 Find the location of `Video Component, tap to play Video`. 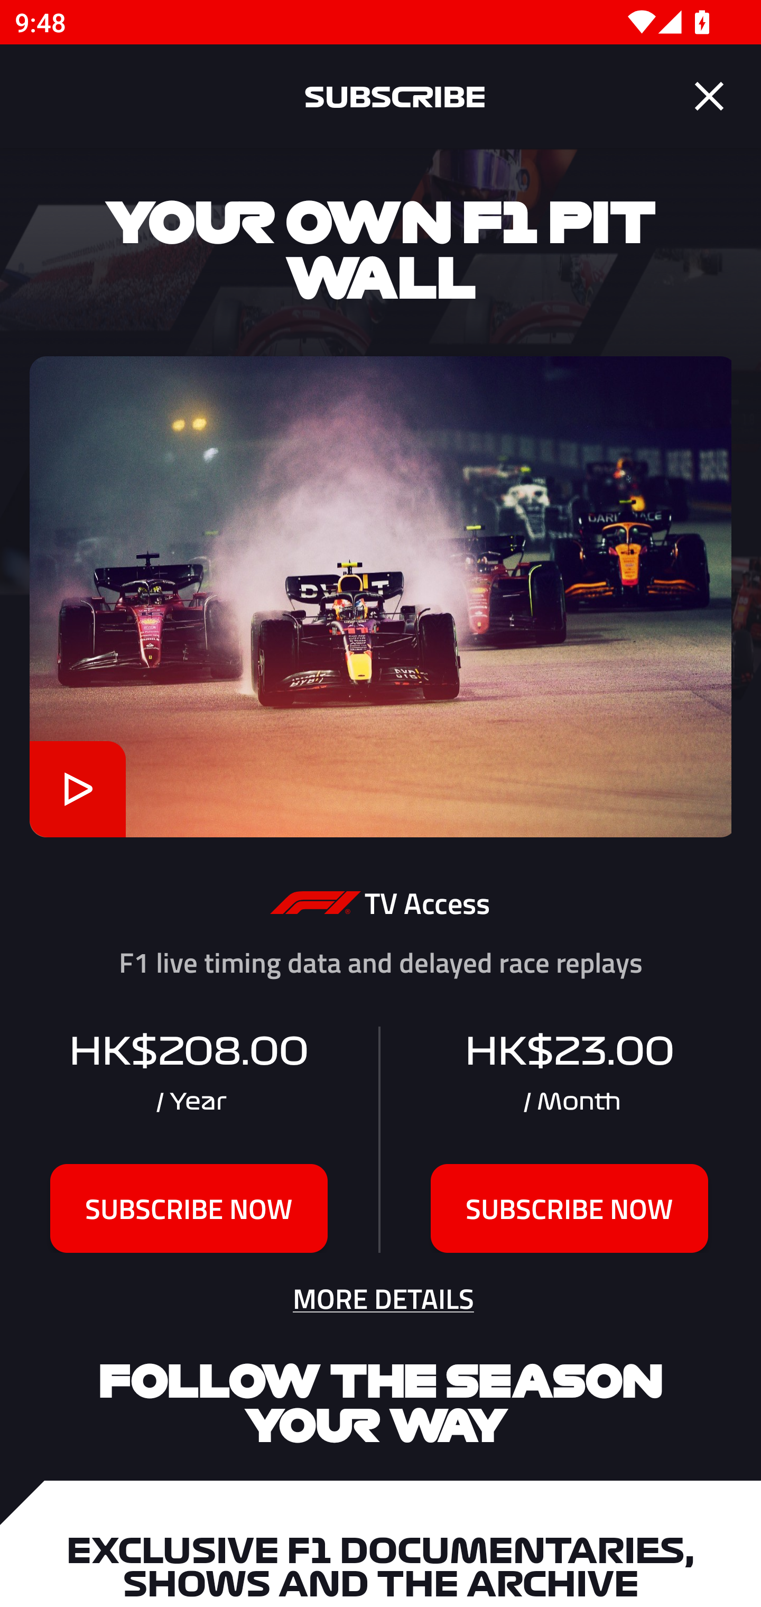

Video Component, tap to play Video is located at coordinates (77, 789).